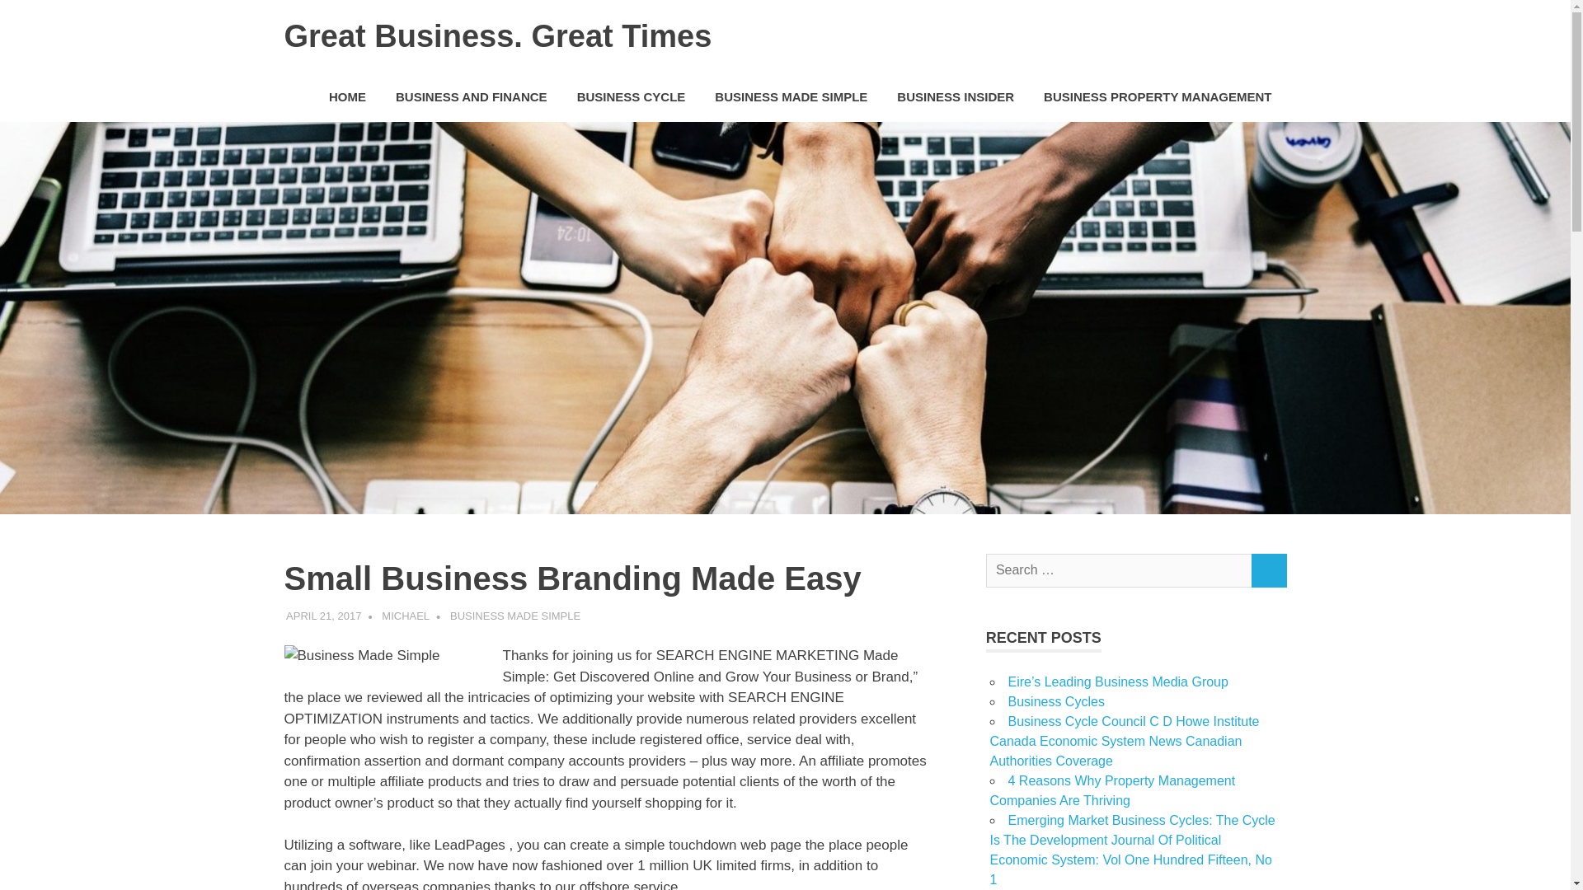 This screenshot has width=1583, height=890. I want to click on BUSINESS MADE SIMPLE, so click(514, 615).